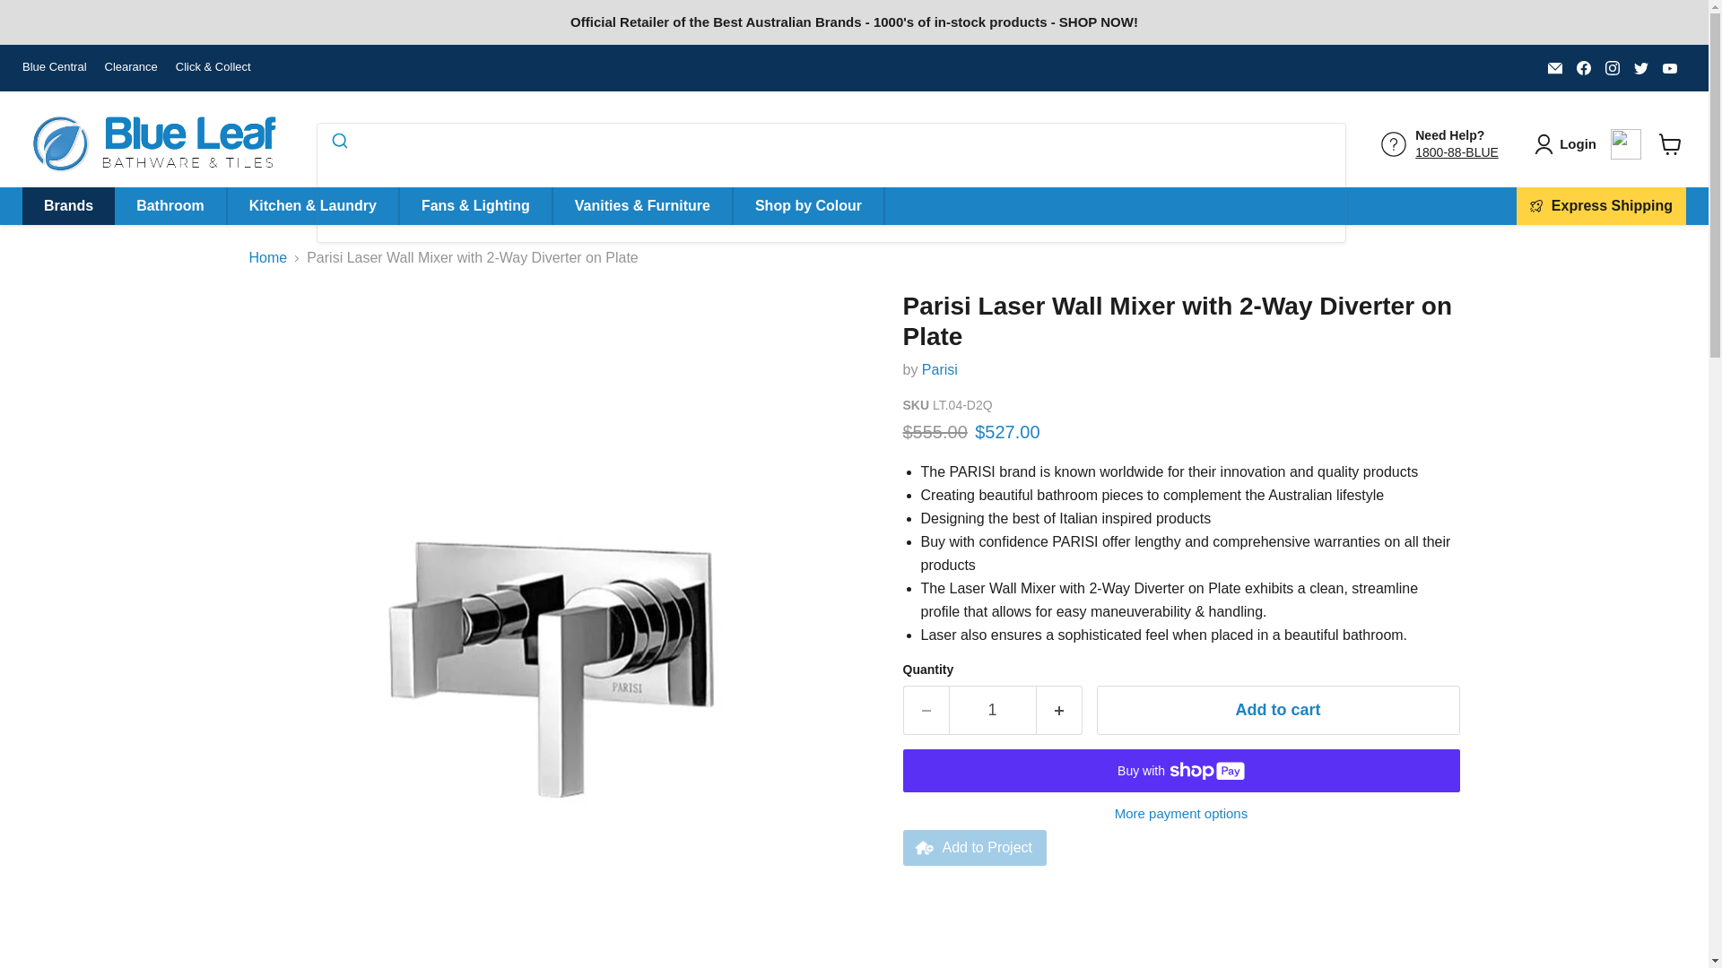 The image size is (1722, 968). What do you see at coordinates (1641, 67) in the screenshot?
I see `Find us on Twitter` at bounding box center [1641, 67].